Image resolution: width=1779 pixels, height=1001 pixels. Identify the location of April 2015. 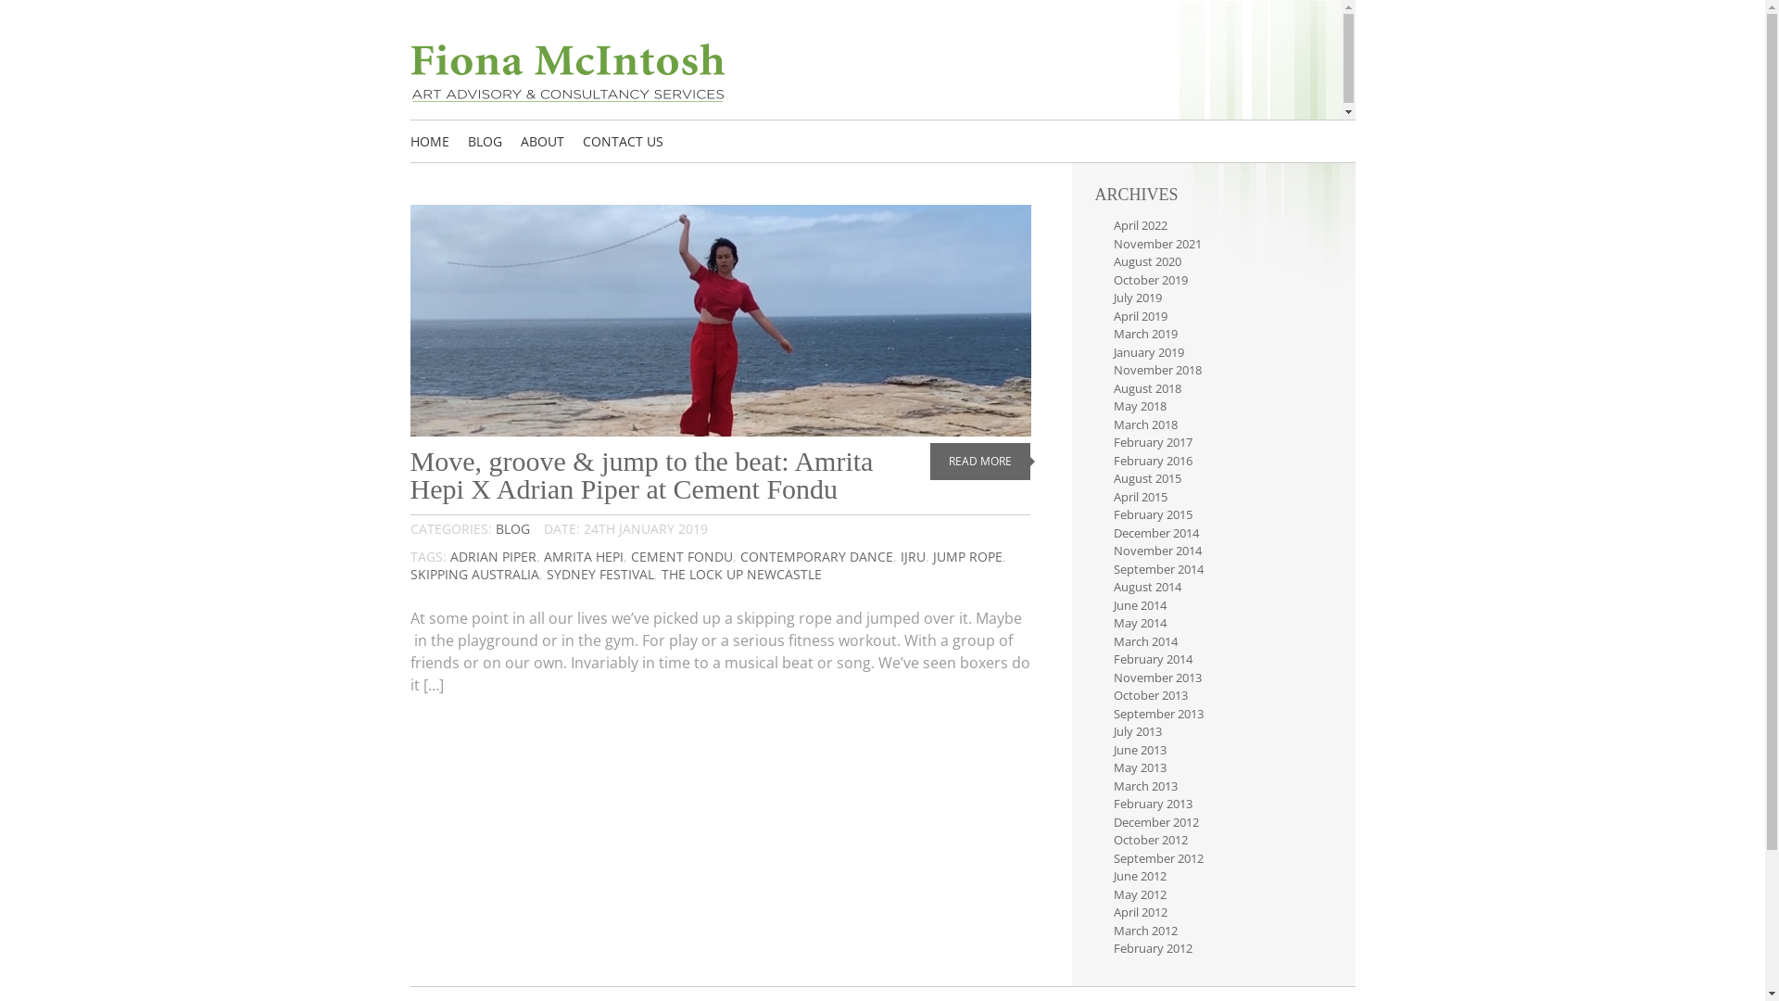
(1141, 496).